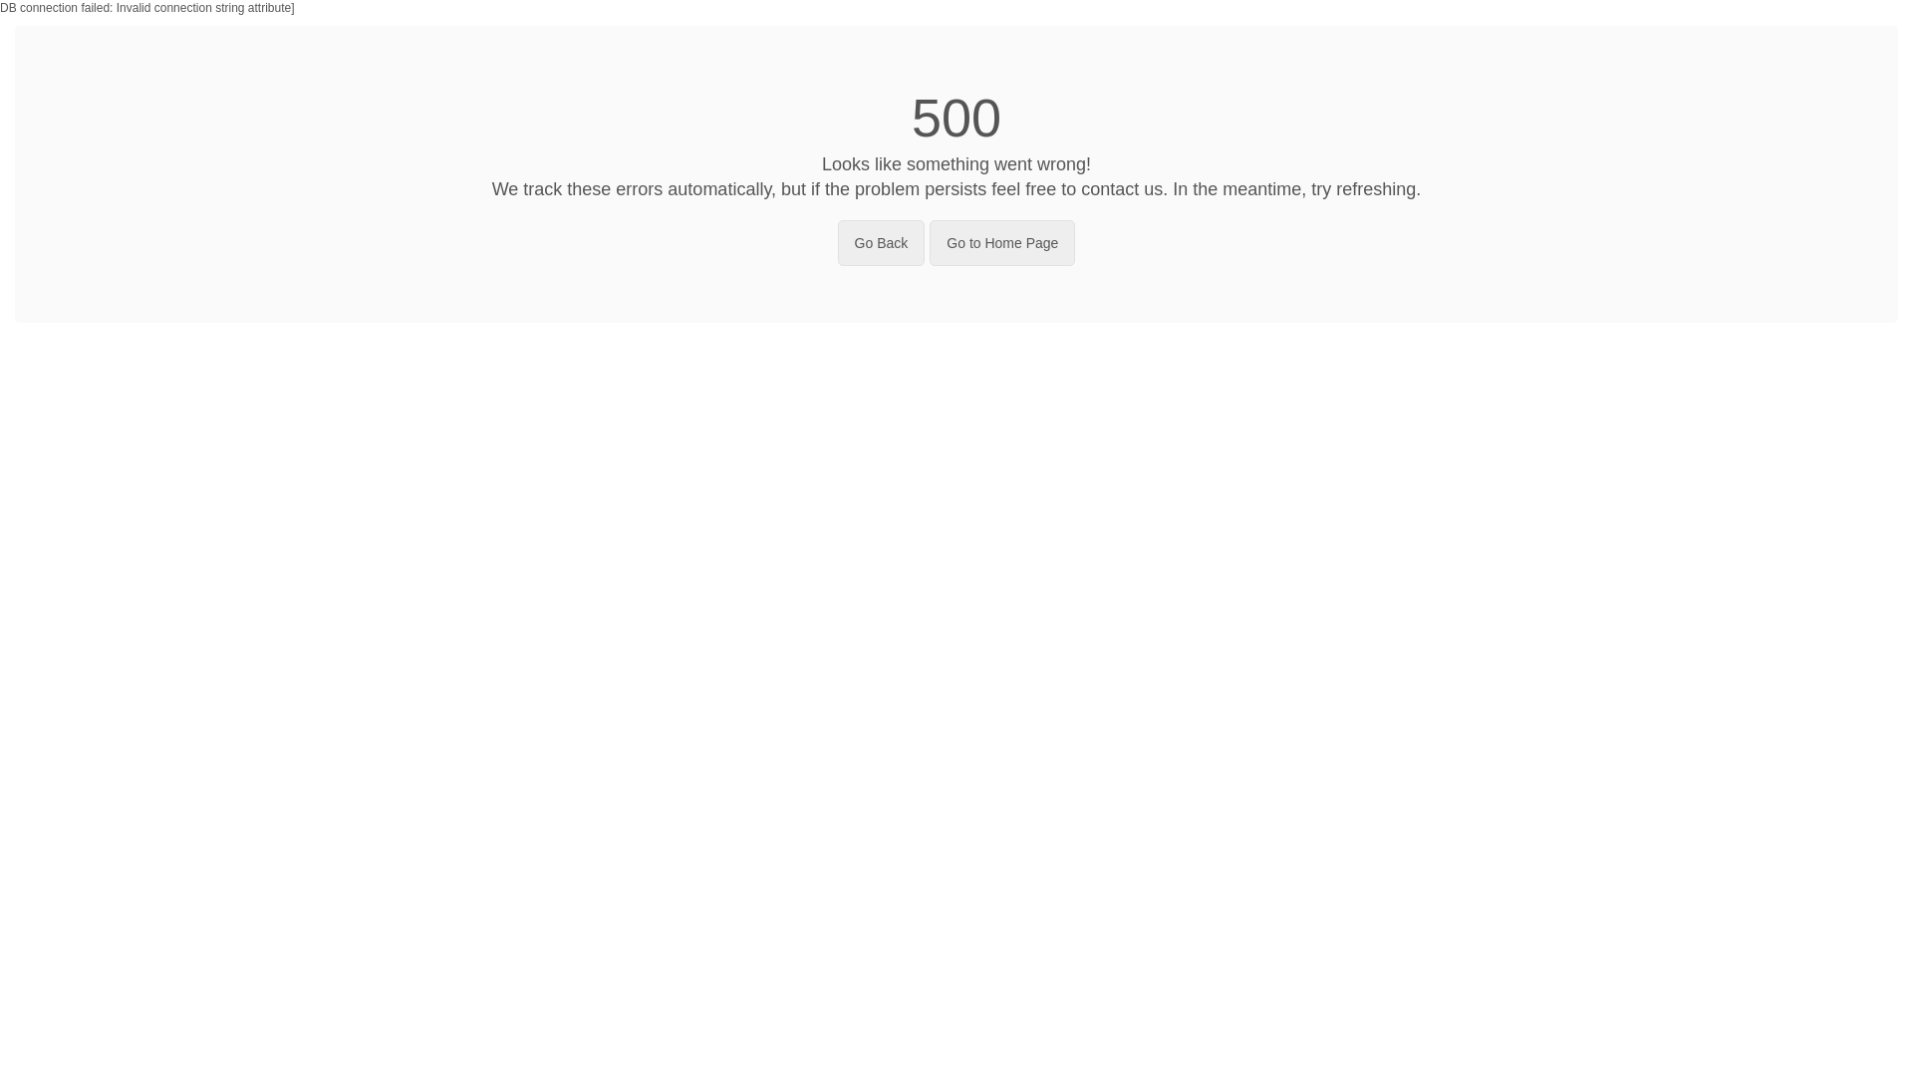  Describe the element at coordinates (882, 243) in the screenshot. I see `Go Back` at that location.